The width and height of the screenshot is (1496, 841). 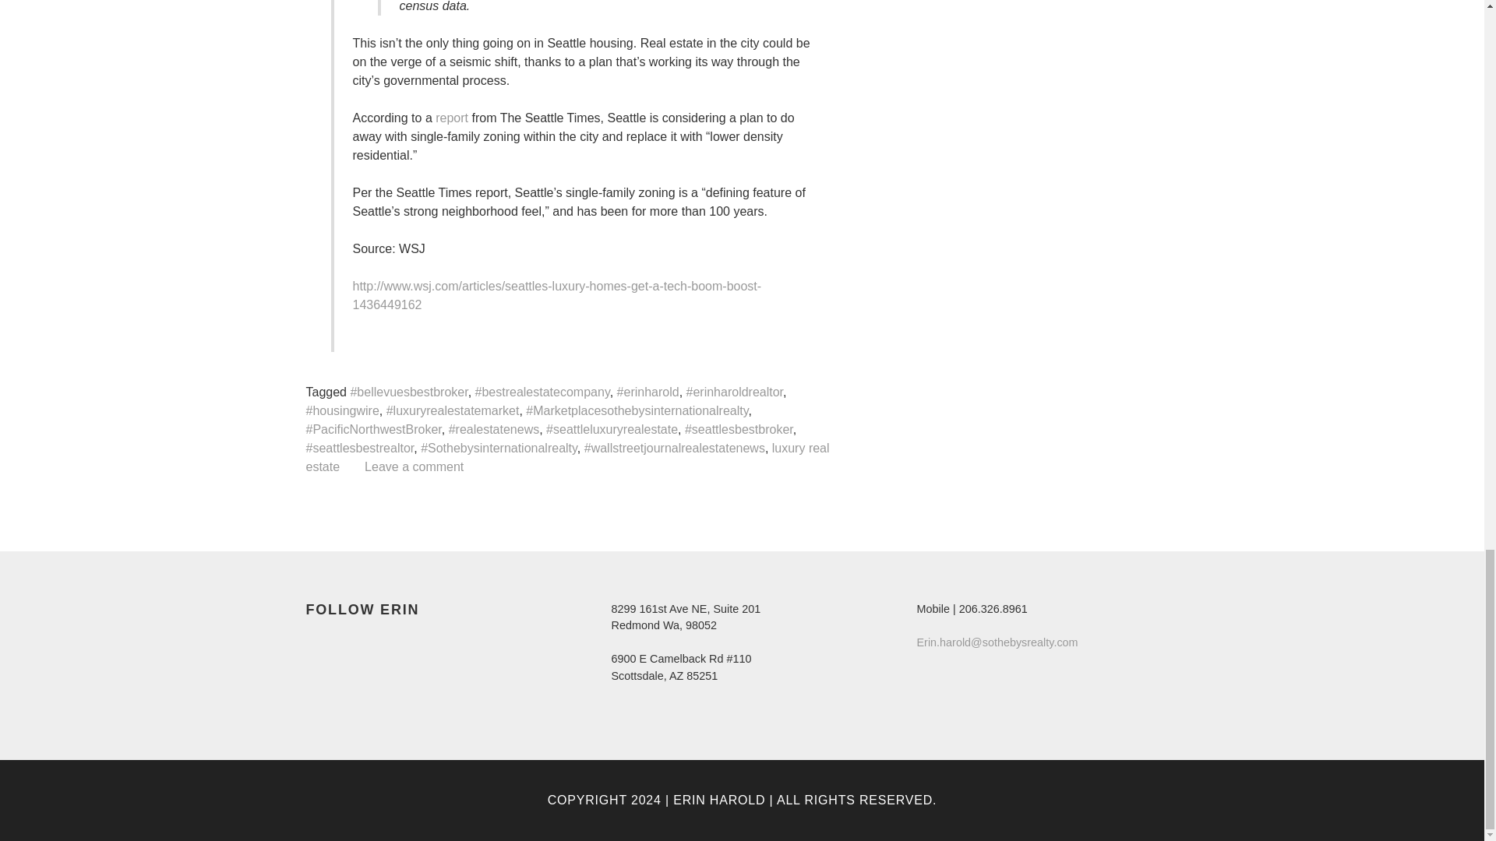 I want to click on Twitter, so click(x=346, y=642).